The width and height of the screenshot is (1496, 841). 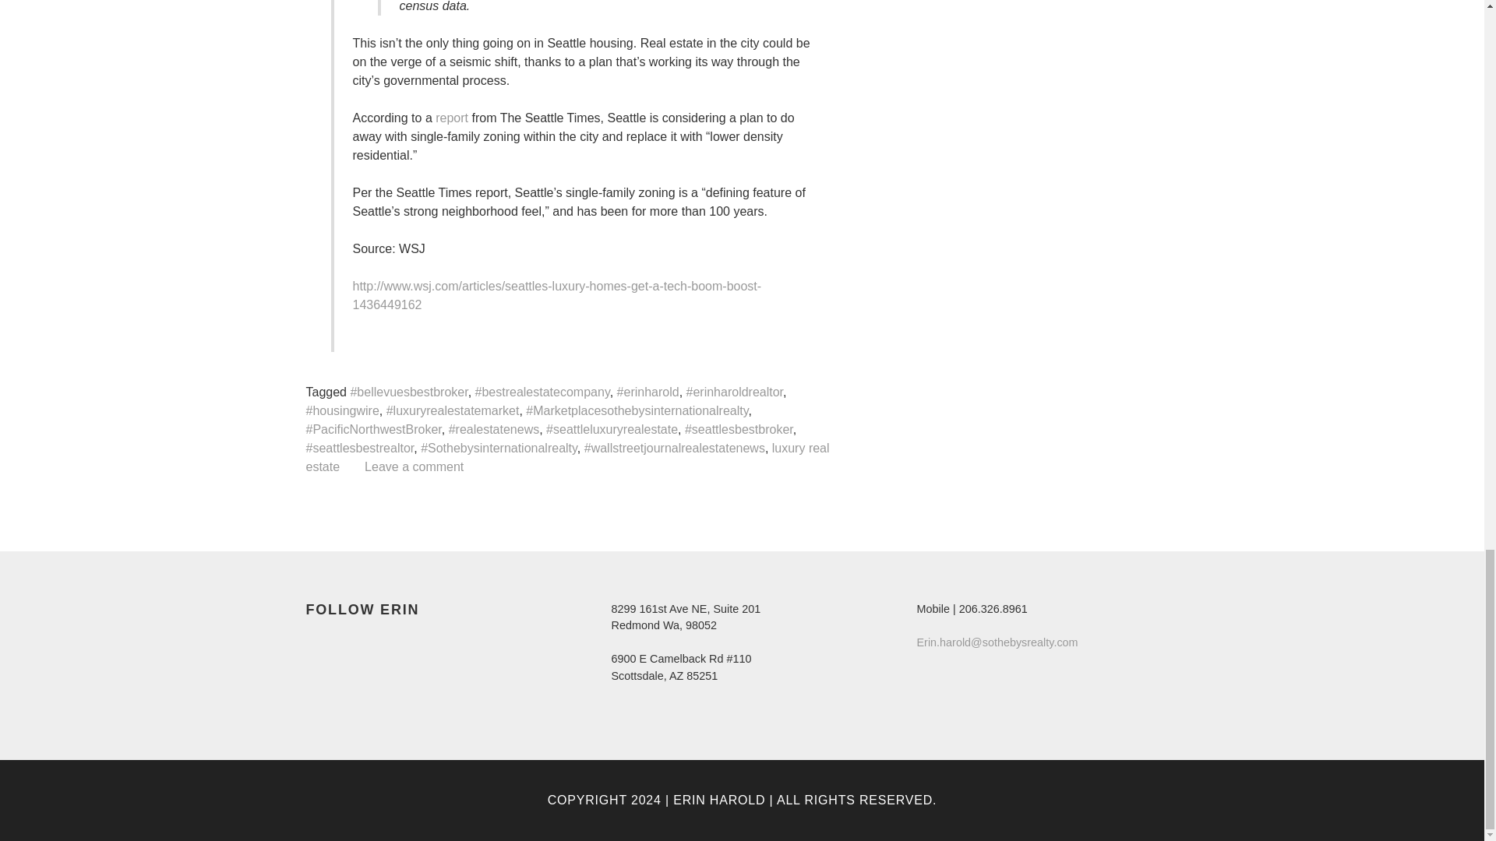 I want to click on Twitter, so click(x=346, y=642).